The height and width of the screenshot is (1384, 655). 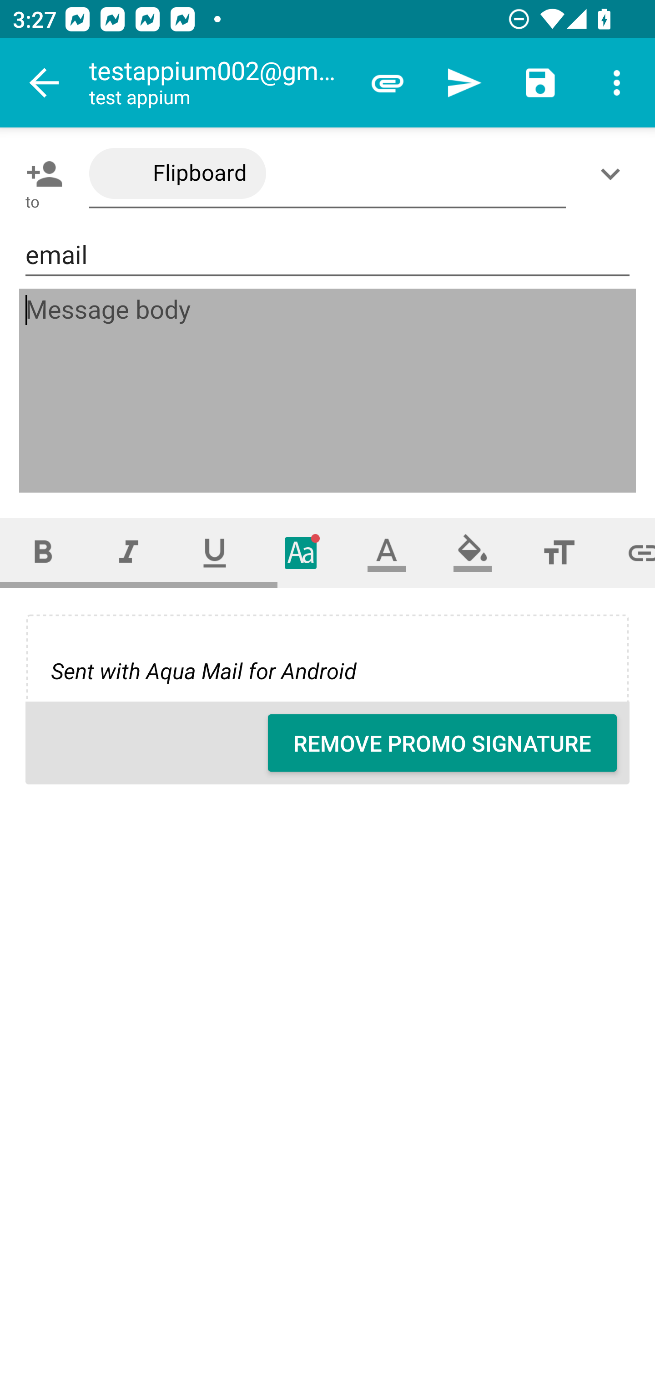 I want to click on Attach, so click(x=388, y=83).